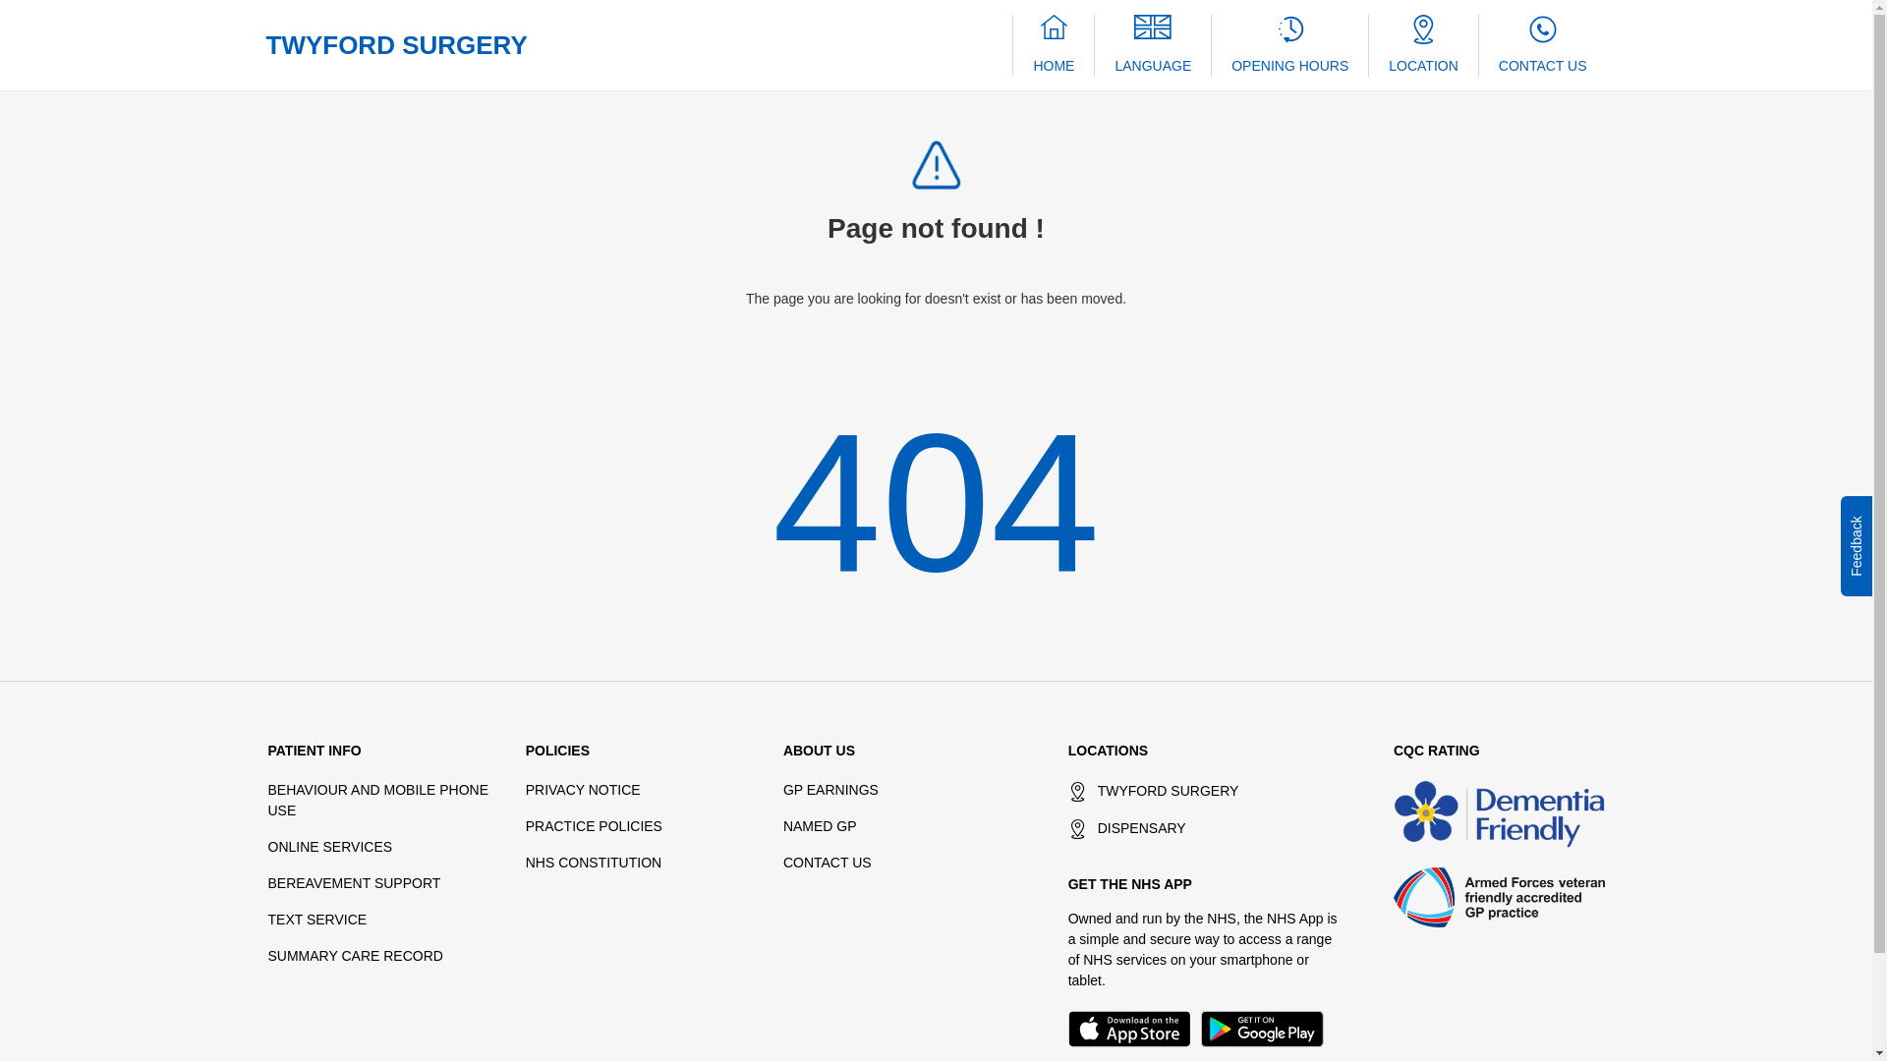 Image resolution: width=1887 pixels, height=1061 pixels. I want to click on NAMED GP, so click(820, 825).